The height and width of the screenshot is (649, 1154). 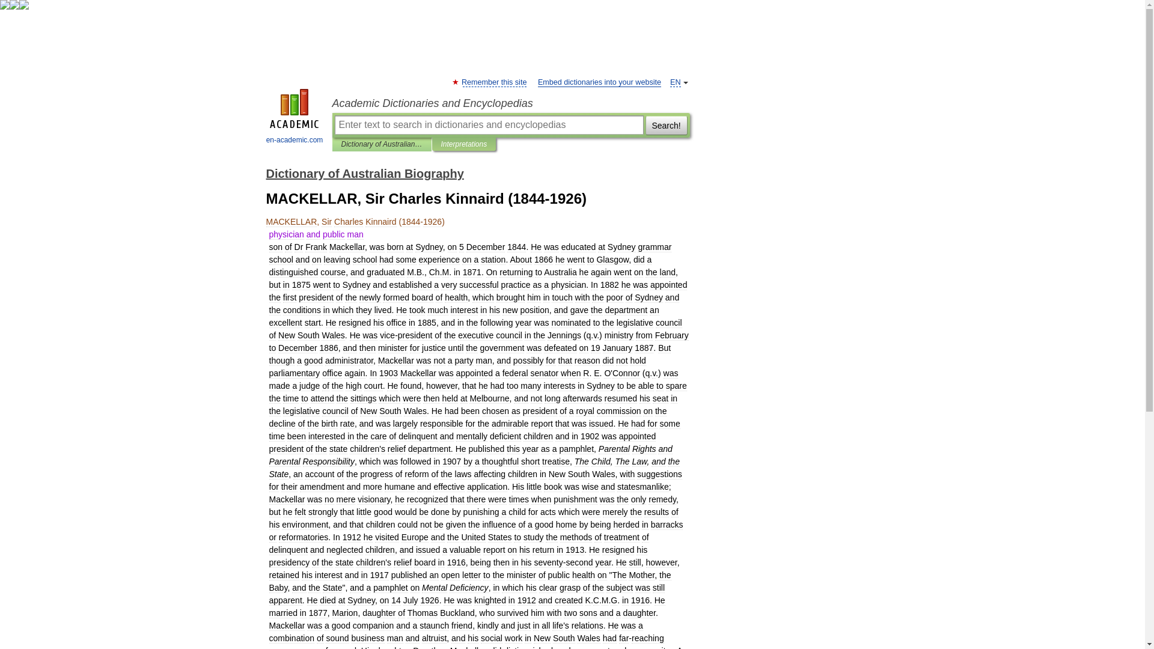 What do you see at coordinates (494, 82) in the screenshot?
I see `Remember this site` at bounding box center [494, 82].